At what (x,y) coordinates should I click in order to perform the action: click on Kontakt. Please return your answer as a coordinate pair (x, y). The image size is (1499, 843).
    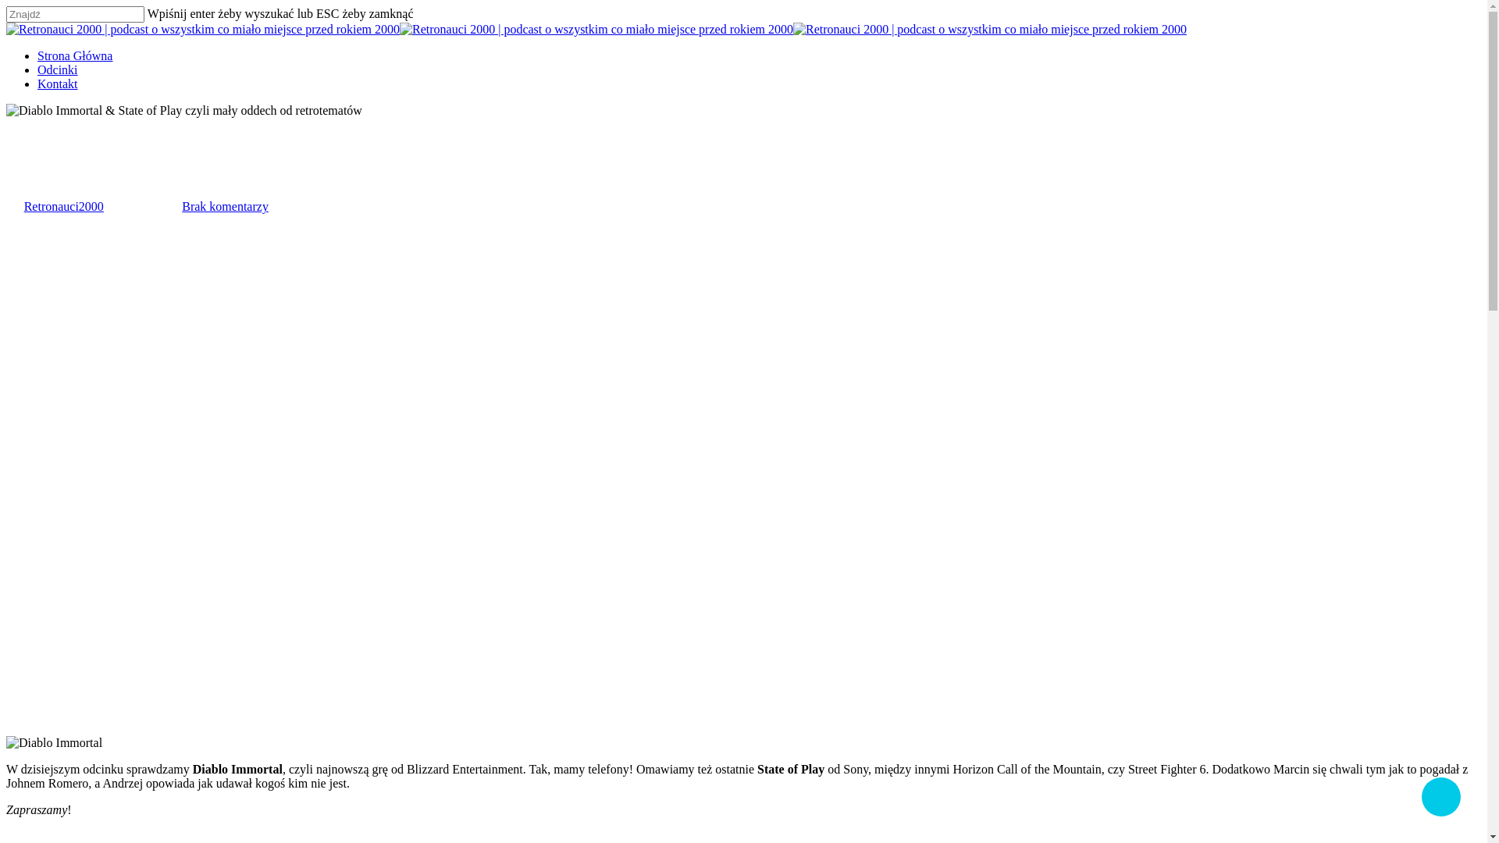
    Looking at the image, I should click on (58, 84).